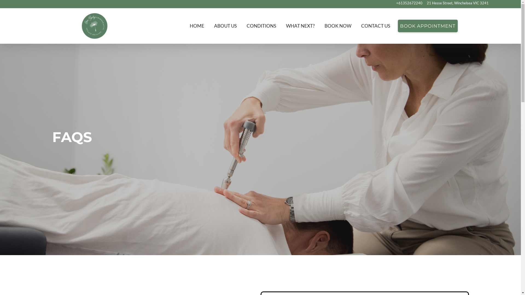  What do you see at coordinates (261, 26) in the screenshot?
I see `CONDITIONS` at bounding box center [261, 26].